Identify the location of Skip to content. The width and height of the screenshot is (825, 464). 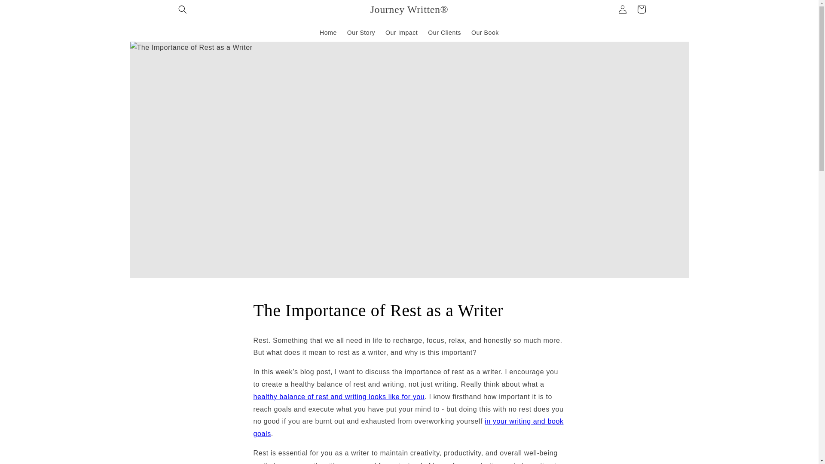
(26, 10).